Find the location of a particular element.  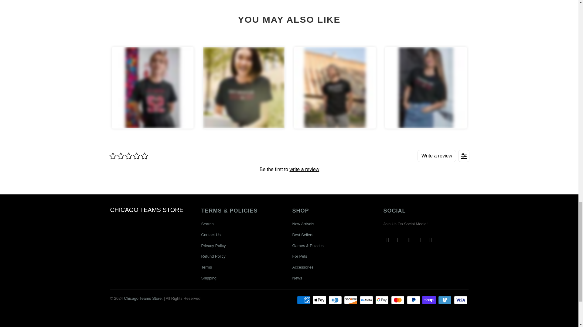

Shop Pay is located at coordinates (429, 300).